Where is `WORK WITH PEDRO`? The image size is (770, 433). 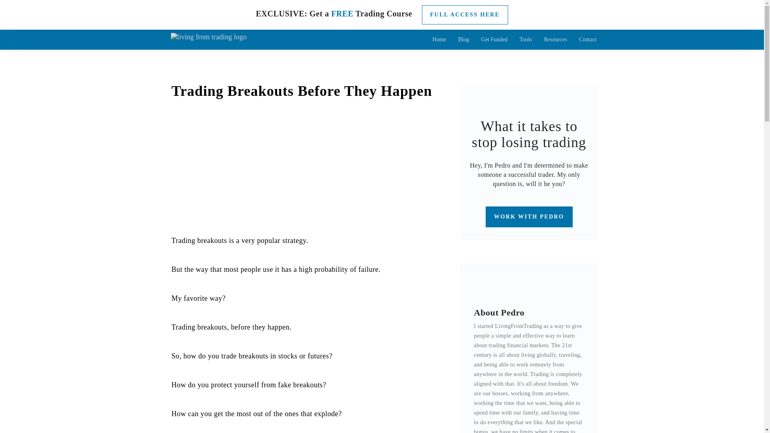 WORK WITH PEDRO is located at coordinates (529, 216).